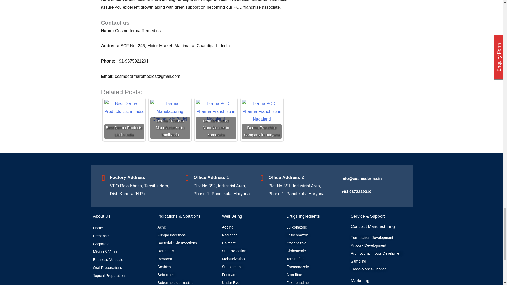 The image size is (507, 285). Describe the element at coordinates (170, 111) in the screenshot. I see `Derma Products Manufacturers in TamilNadu` at that location.